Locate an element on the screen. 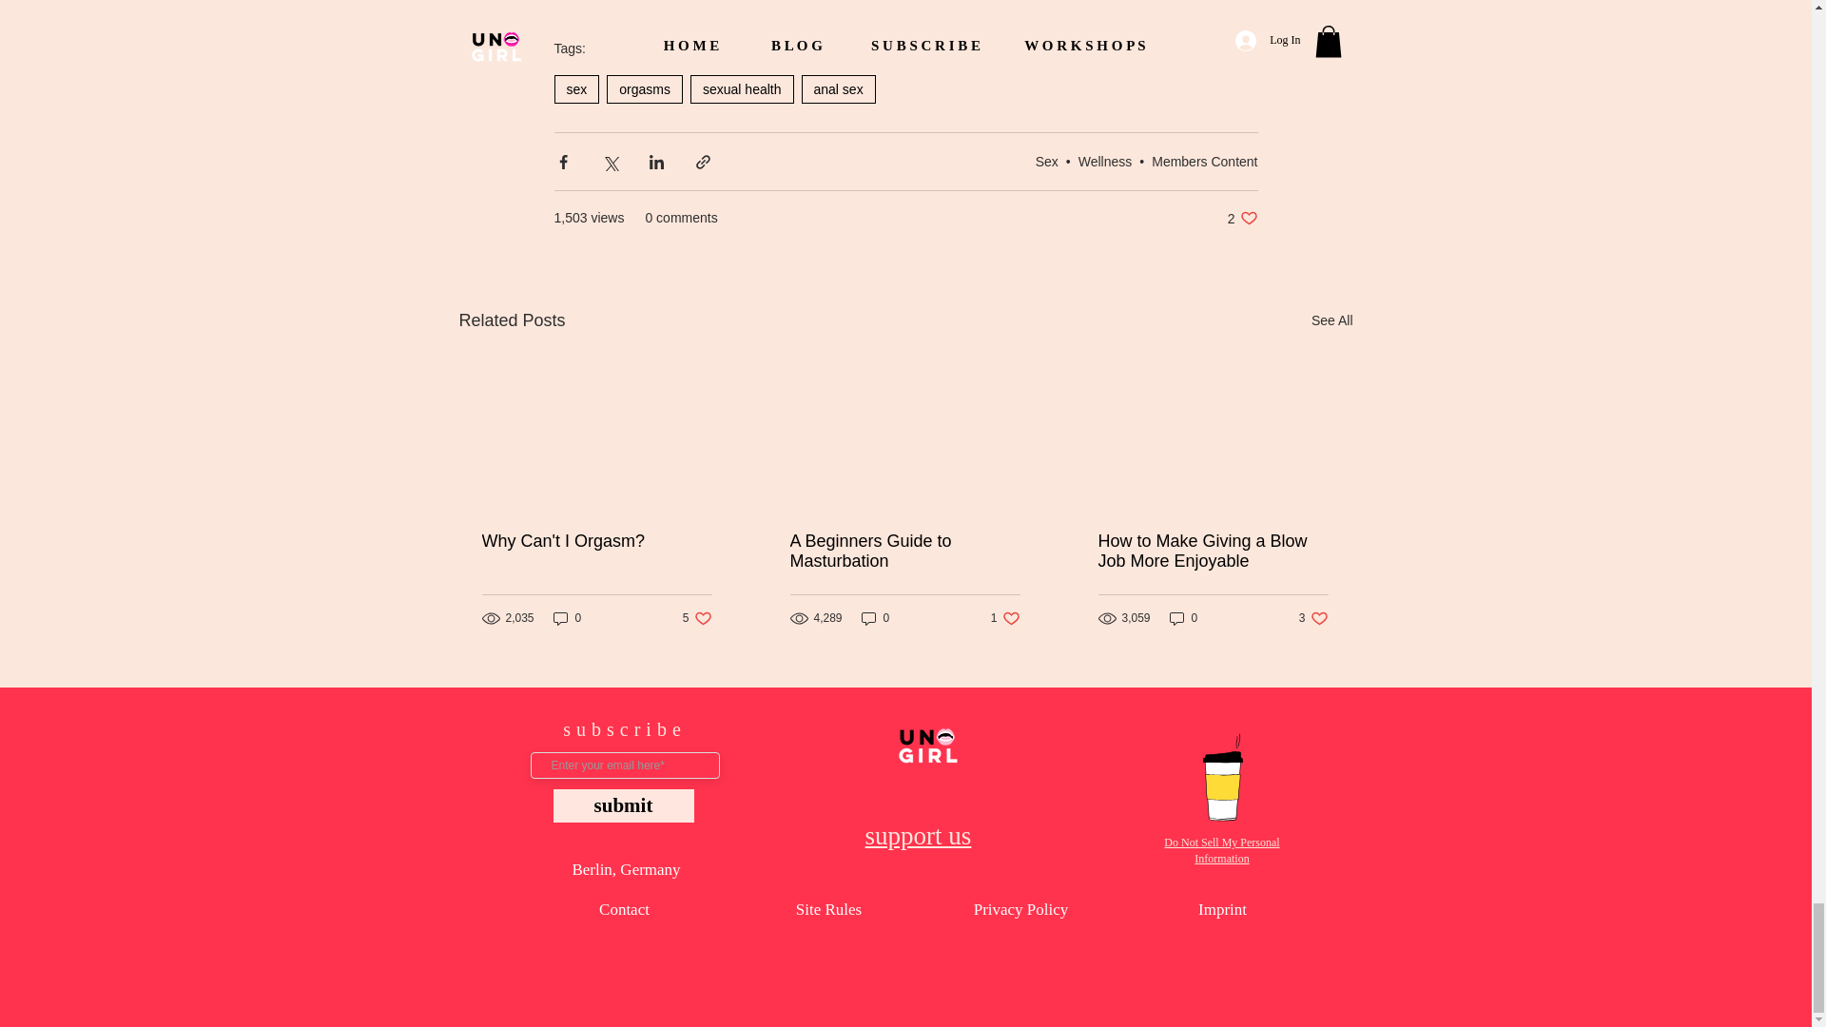 Image resolution: width=1826 pixels, height=1027 pixels. 0 is located at coordinates (567, 618).